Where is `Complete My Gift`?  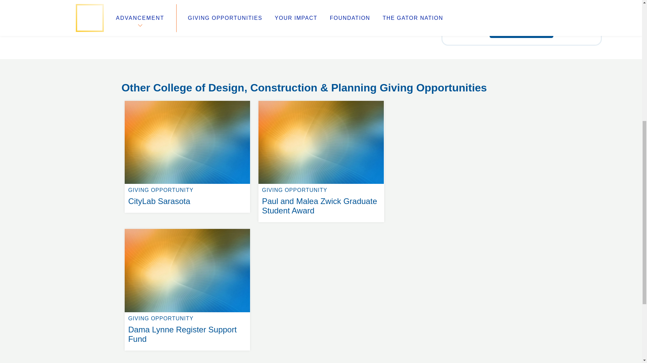
Complete My Gift is located at coordinates (187, 229).